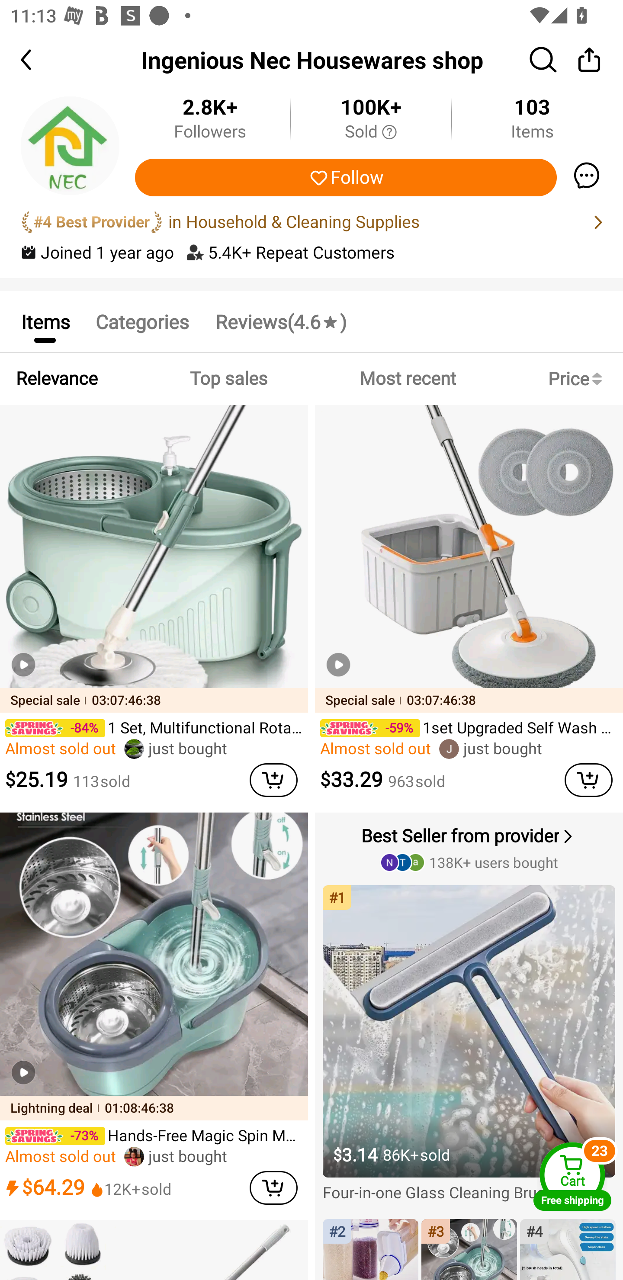 The image size is (623, 1280). What do you see at coordinates (589, 59) in the screenshot?
I see `share` at bounding box center [589, 59].